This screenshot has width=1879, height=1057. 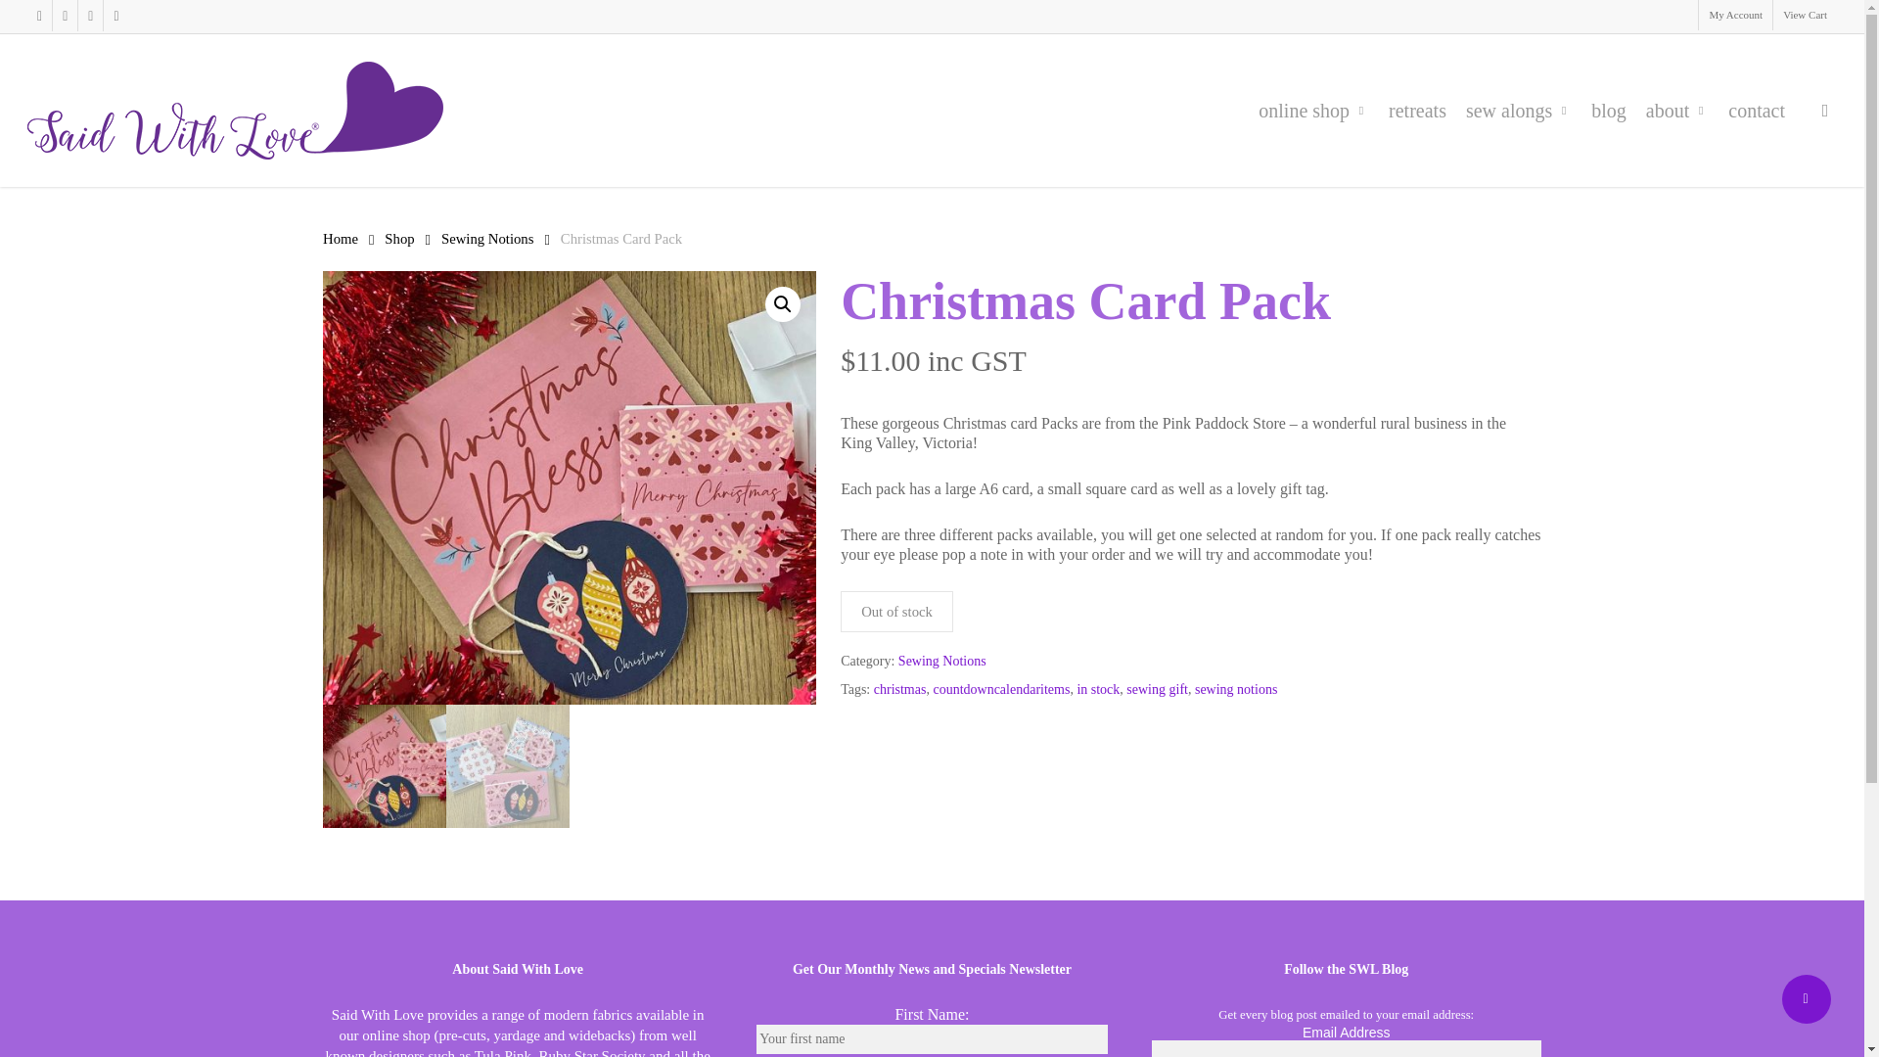 What do you see at coordinates (1734, 16) in the screenshot?
I see `My Account` at bounding box center [1734, 16].